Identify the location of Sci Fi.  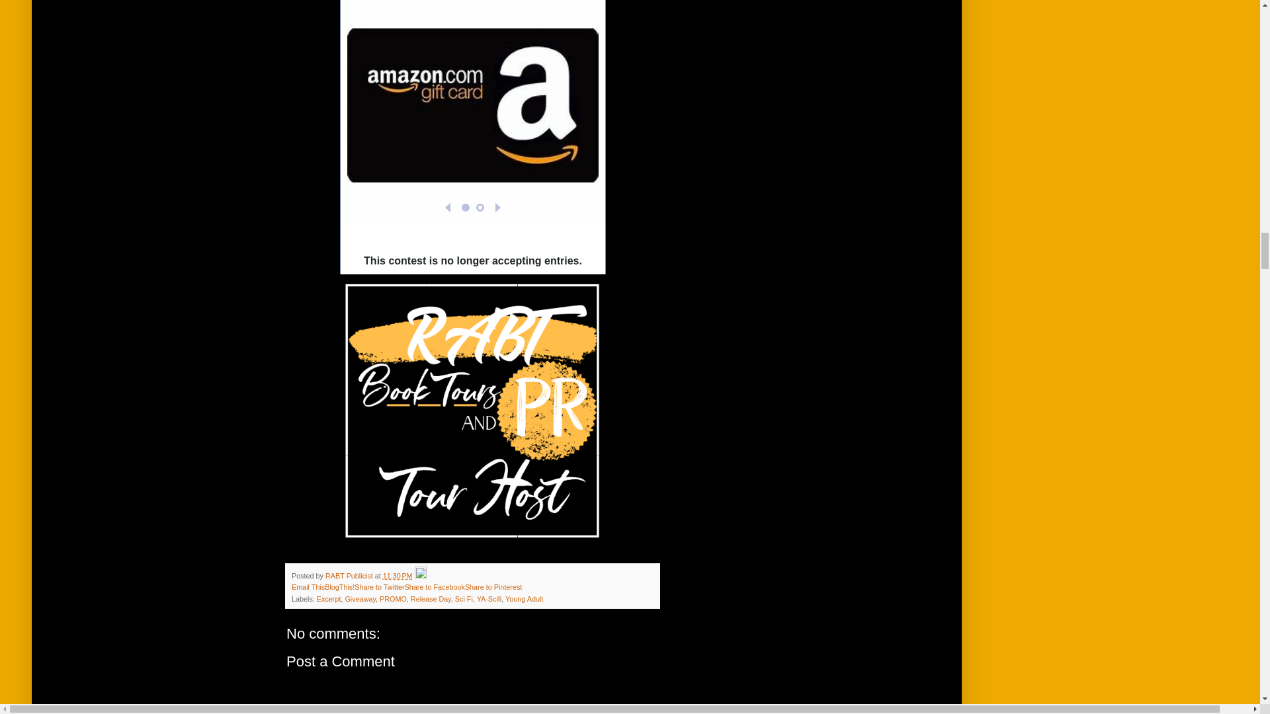
(463, 598).